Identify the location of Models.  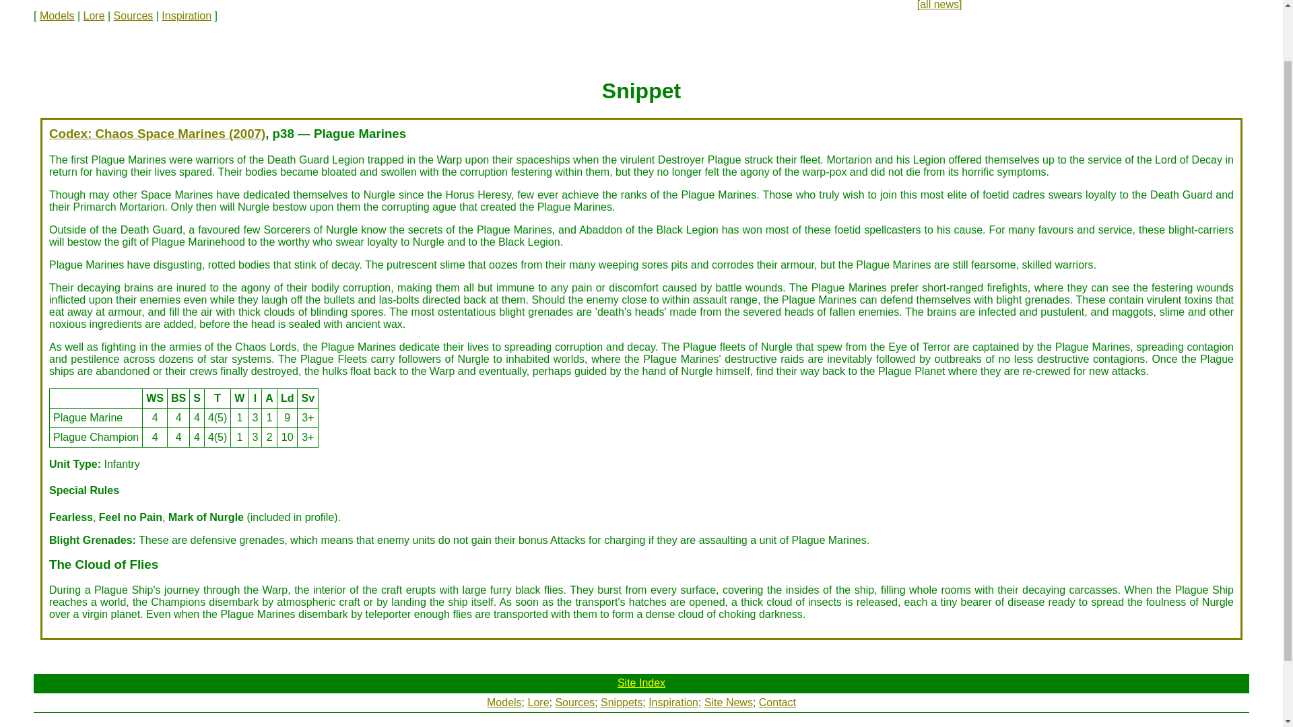
(504, 701).